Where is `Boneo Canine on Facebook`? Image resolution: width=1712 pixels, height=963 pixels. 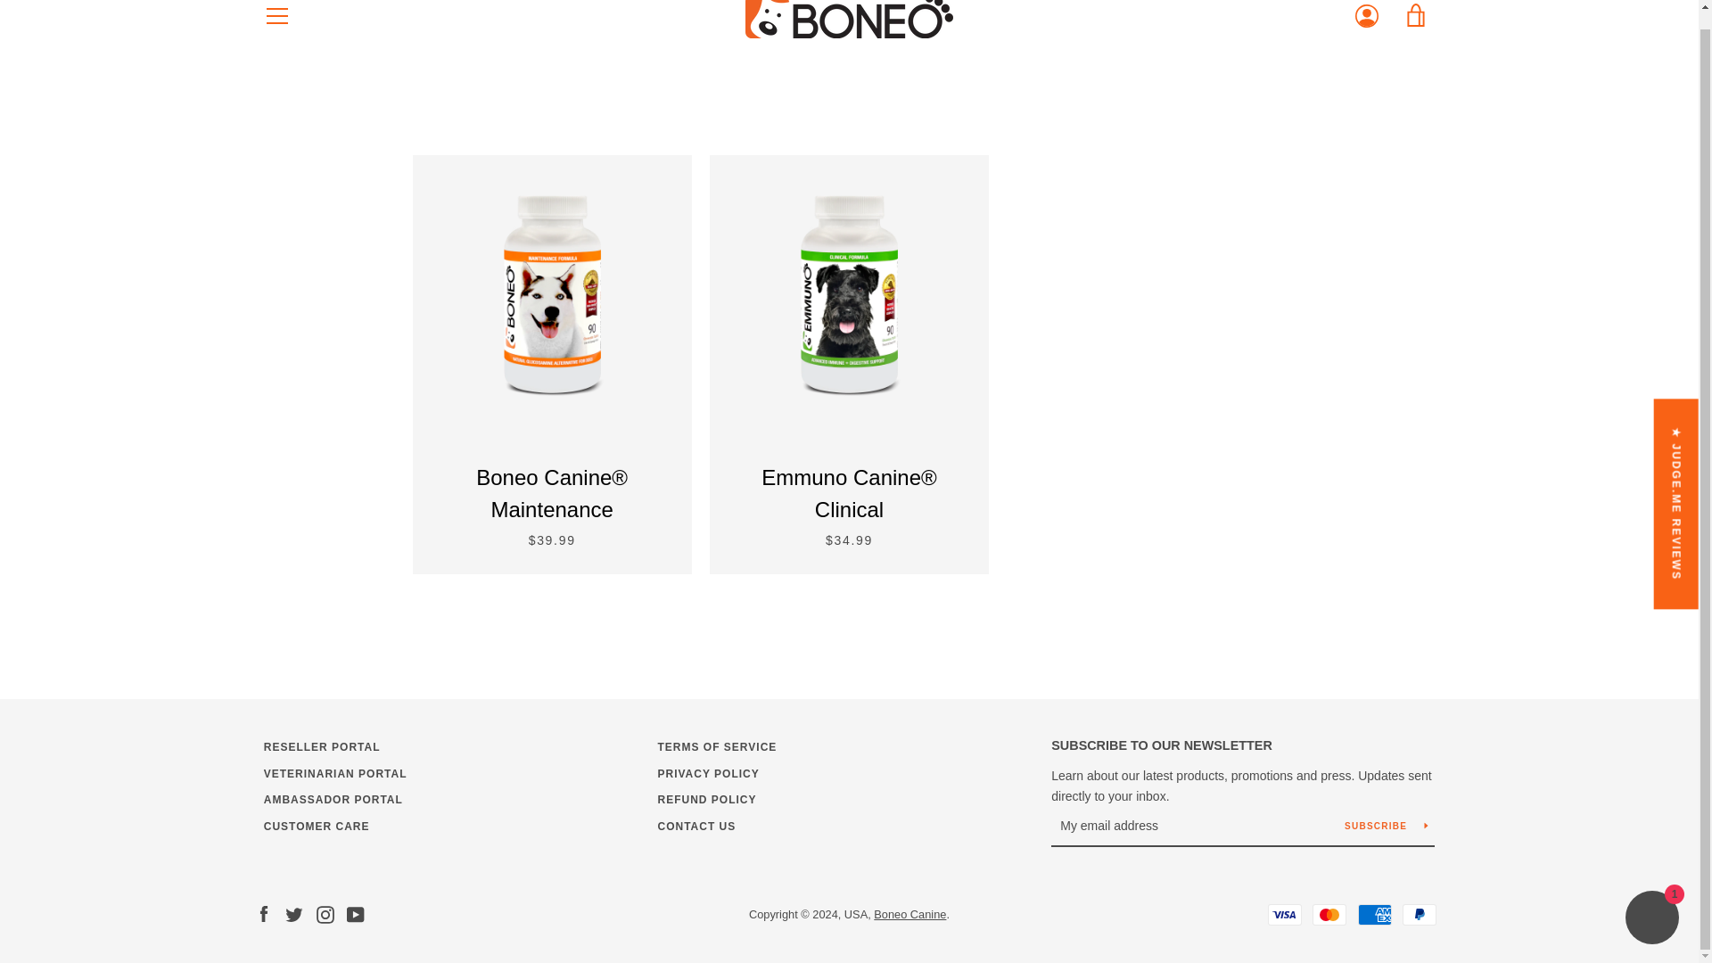
Boneo Canine on Facebook is located at coordinates (264, 913).